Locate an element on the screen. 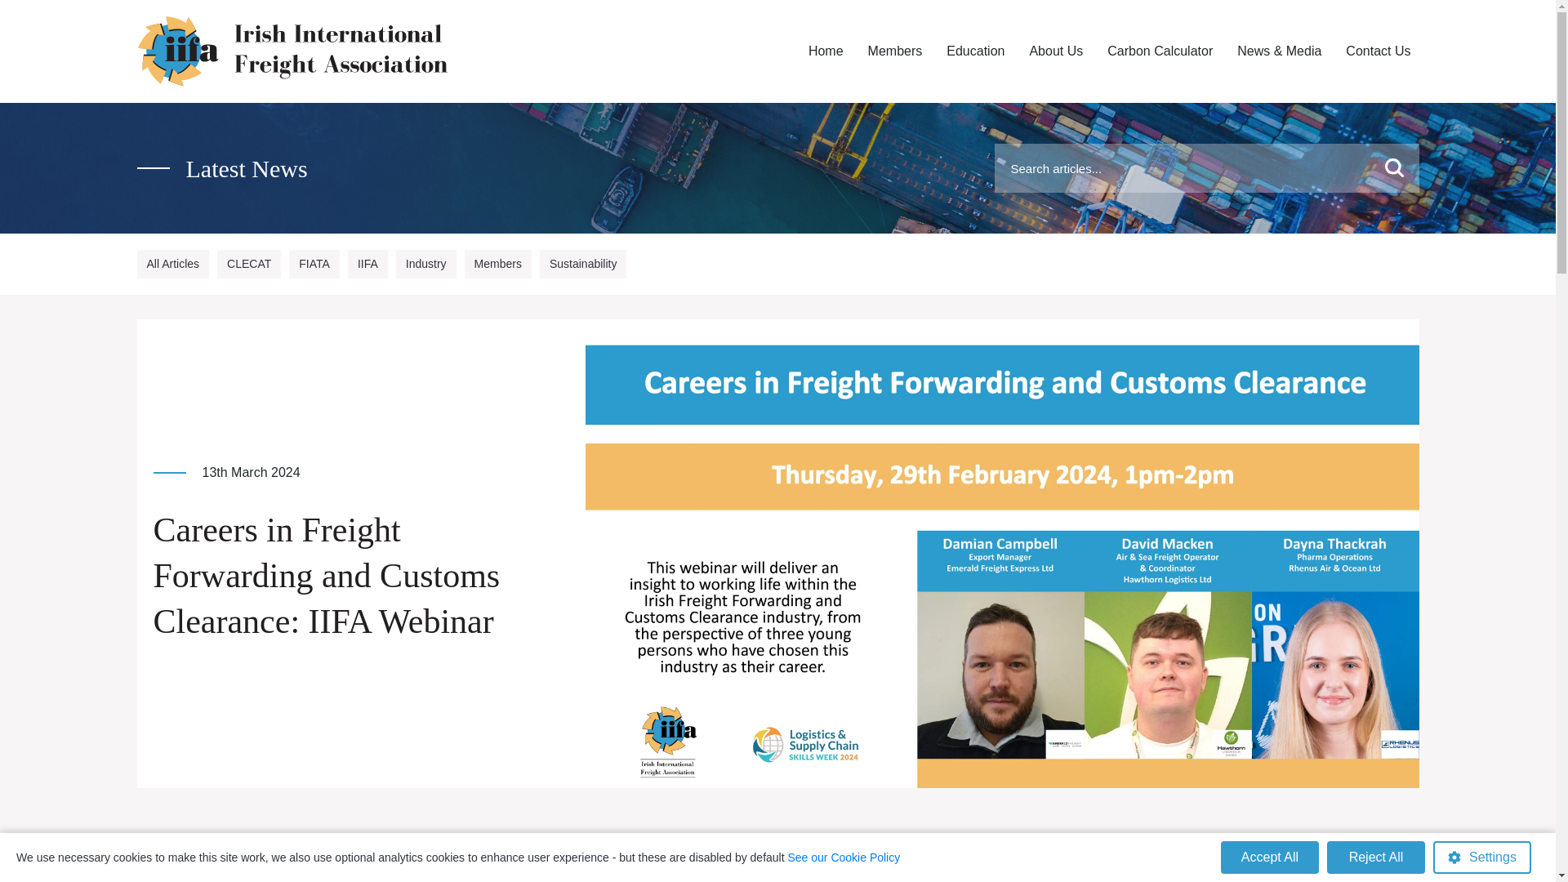 This screenshot has height=882, width=1568. About Us is located at coordinates (1055, 51).